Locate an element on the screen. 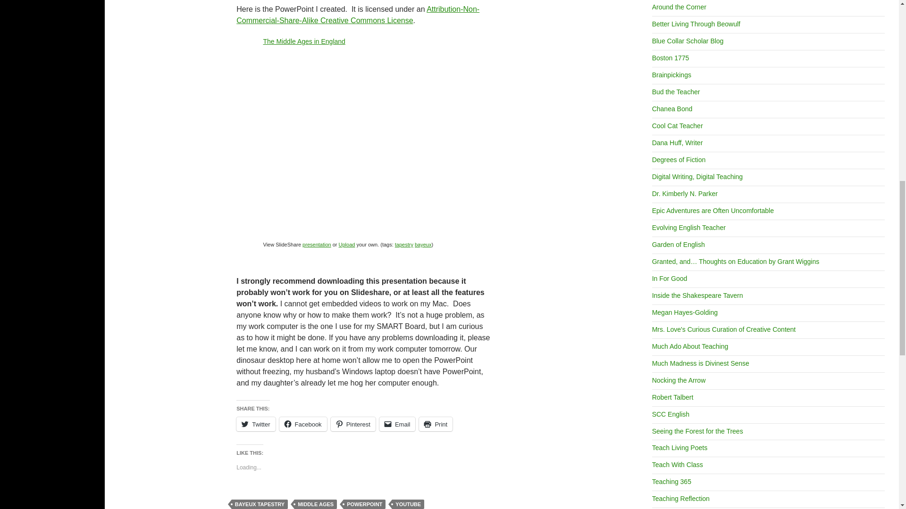  tapestry is located at coordinates (404, 244).